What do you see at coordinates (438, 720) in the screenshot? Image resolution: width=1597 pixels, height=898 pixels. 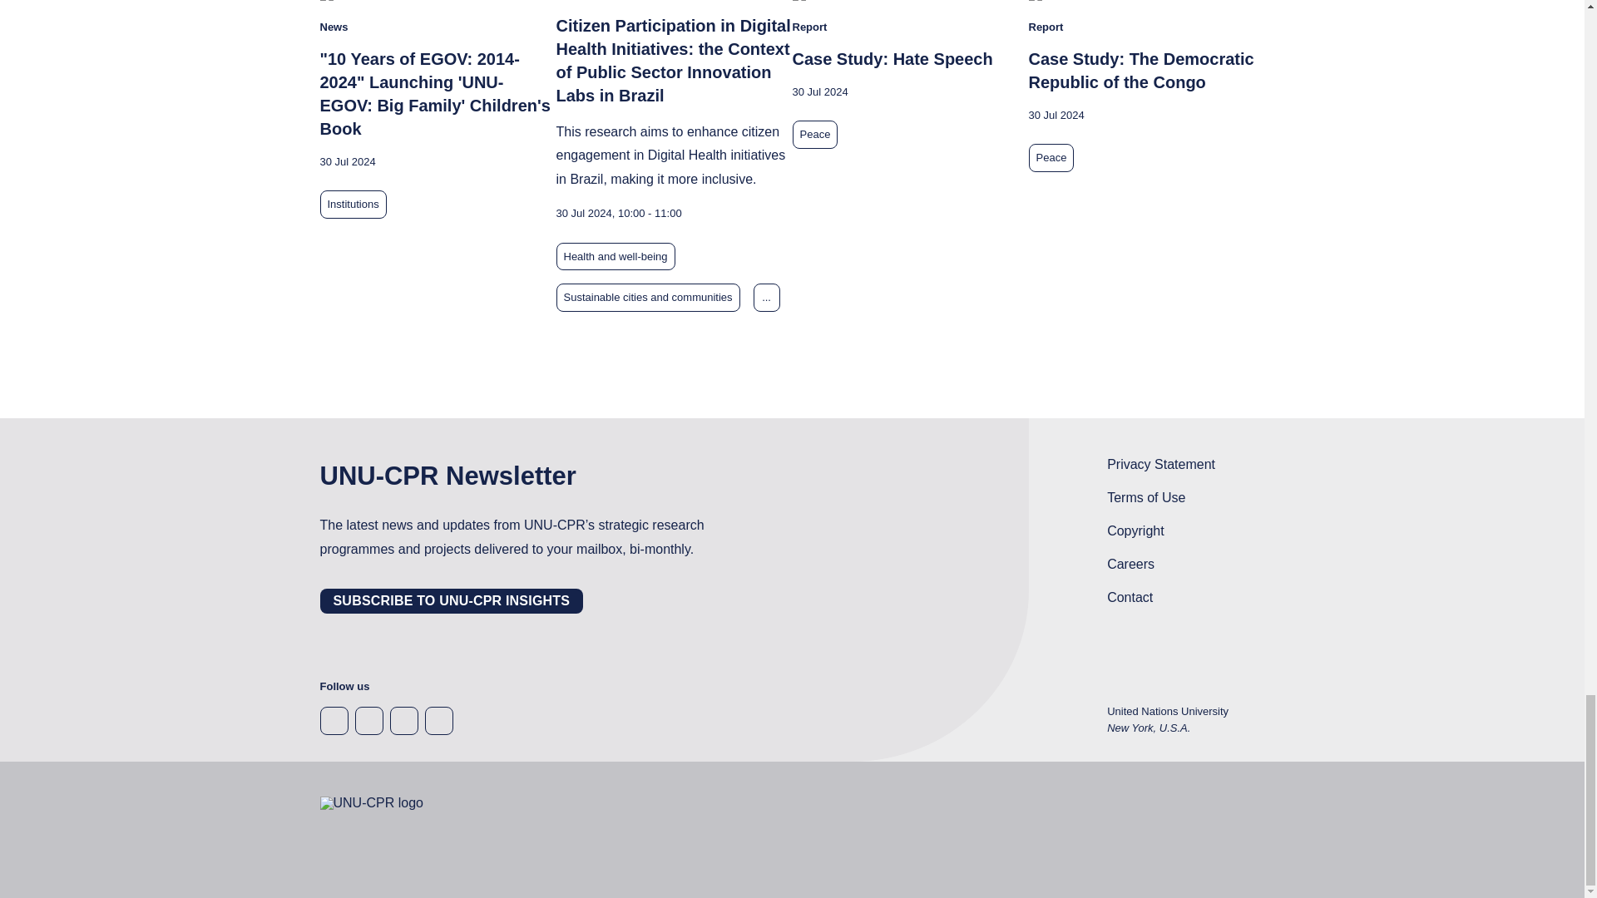 I see `youtube` at bounding box center [438, 720].